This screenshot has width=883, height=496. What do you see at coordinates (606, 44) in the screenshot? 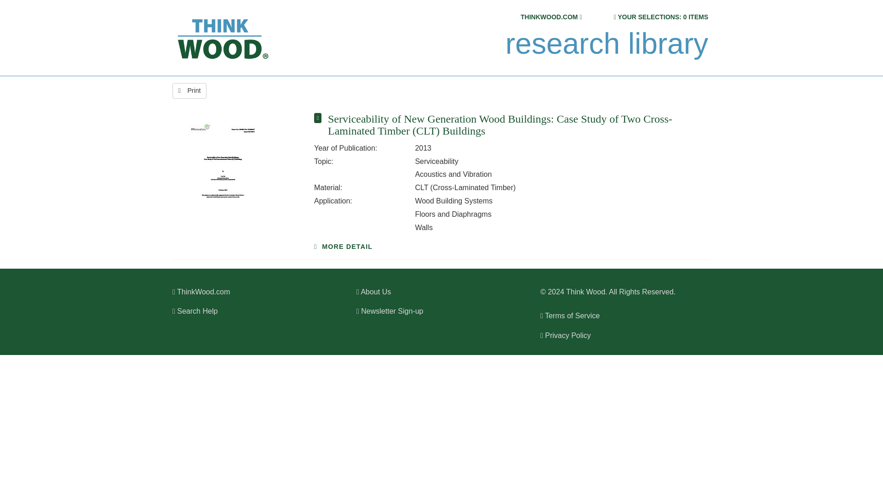
I see `research library` at bounding box center [606, 44].